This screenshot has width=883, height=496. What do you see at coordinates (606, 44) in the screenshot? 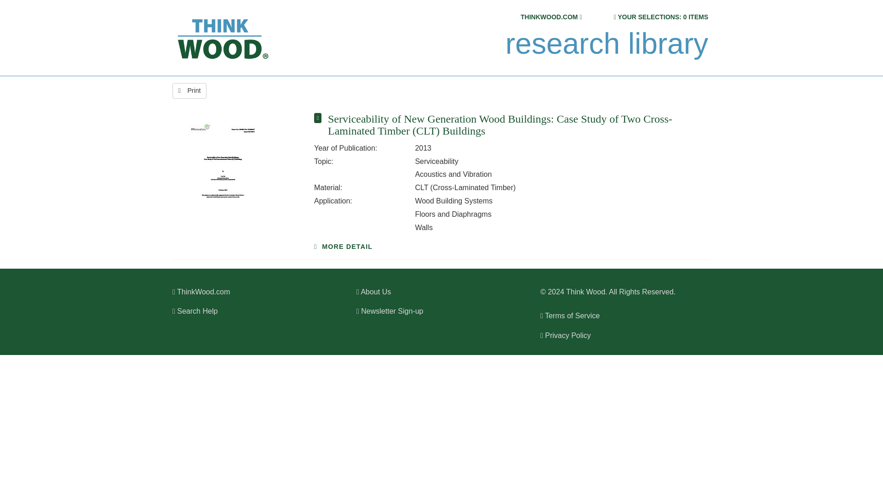
I see `research library` at bounding box center [606, 44].